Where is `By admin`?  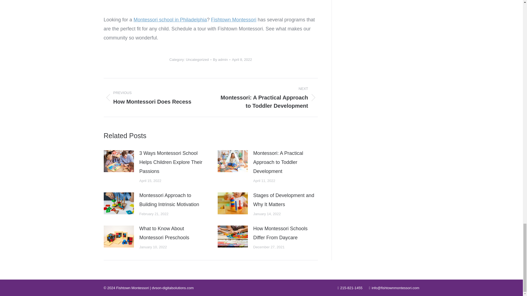 By admin is located at coordinates (222, 60).